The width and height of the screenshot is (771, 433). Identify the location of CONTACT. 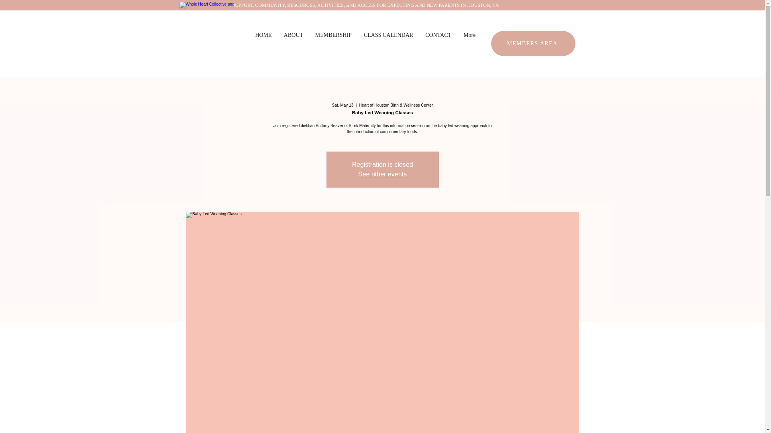
(438, 43).